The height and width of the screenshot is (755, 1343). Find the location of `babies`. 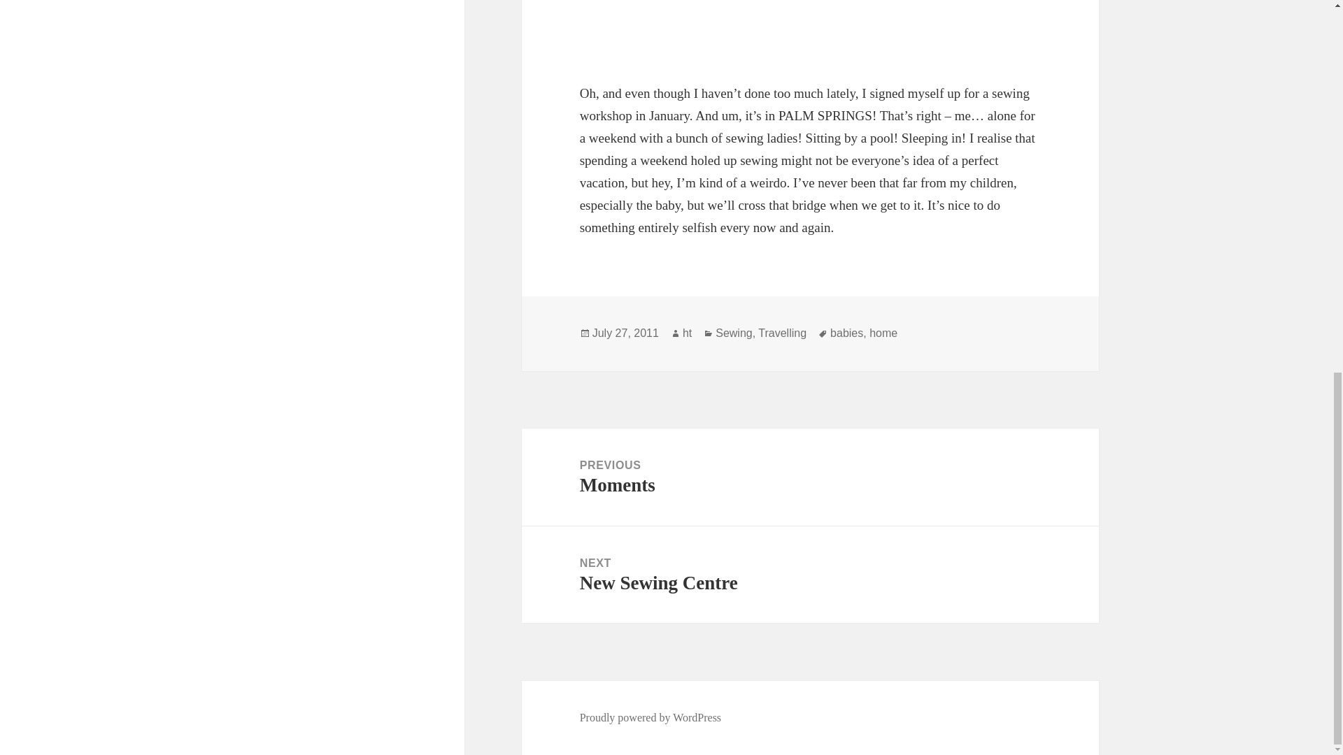

babies is located at coordinates (810, 575).